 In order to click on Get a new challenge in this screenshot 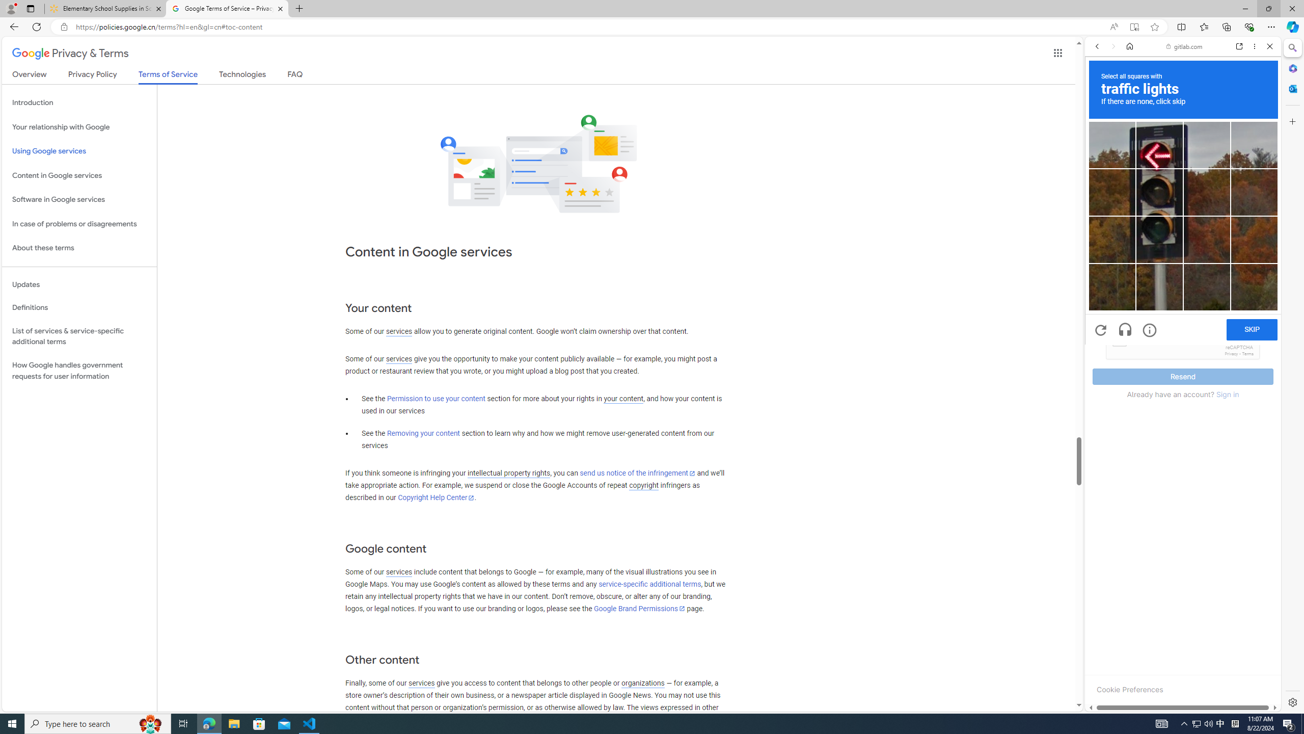, I will do `click(1101, 330)`.